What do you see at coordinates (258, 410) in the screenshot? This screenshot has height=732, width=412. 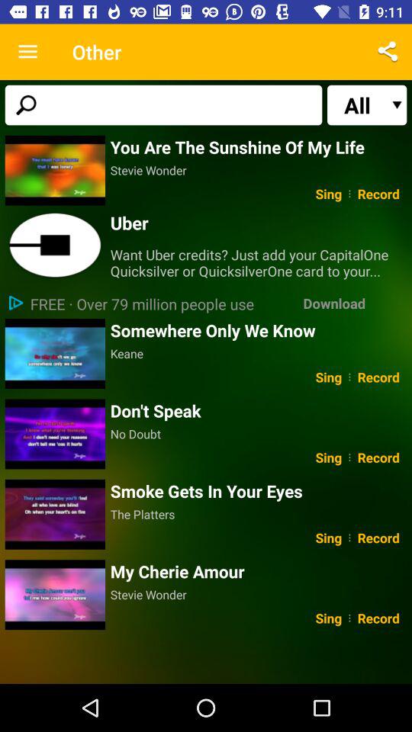 I see `turn off icon above the no doubt` at bounding box center [258, 410].